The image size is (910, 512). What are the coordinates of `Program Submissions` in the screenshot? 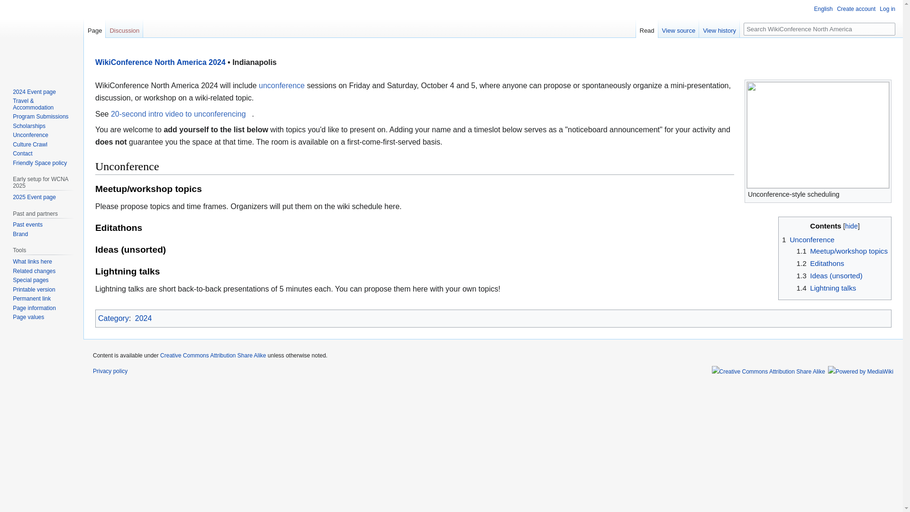 It's located at (40, 116).